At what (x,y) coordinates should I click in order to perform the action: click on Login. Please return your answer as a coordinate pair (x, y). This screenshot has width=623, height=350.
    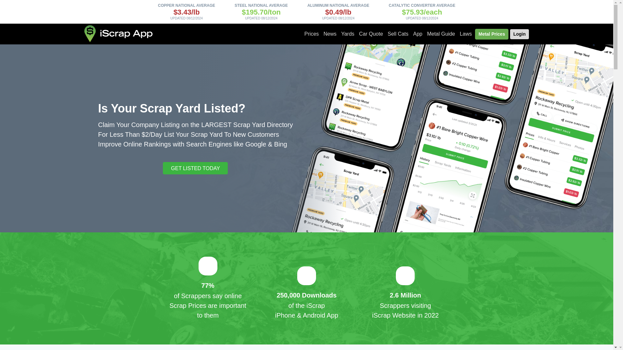
    Looking at the image, I should click on (519, 34).